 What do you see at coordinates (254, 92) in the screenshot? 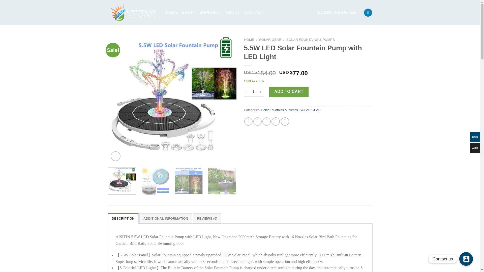
I see `1` at bounding box center [254, 92].